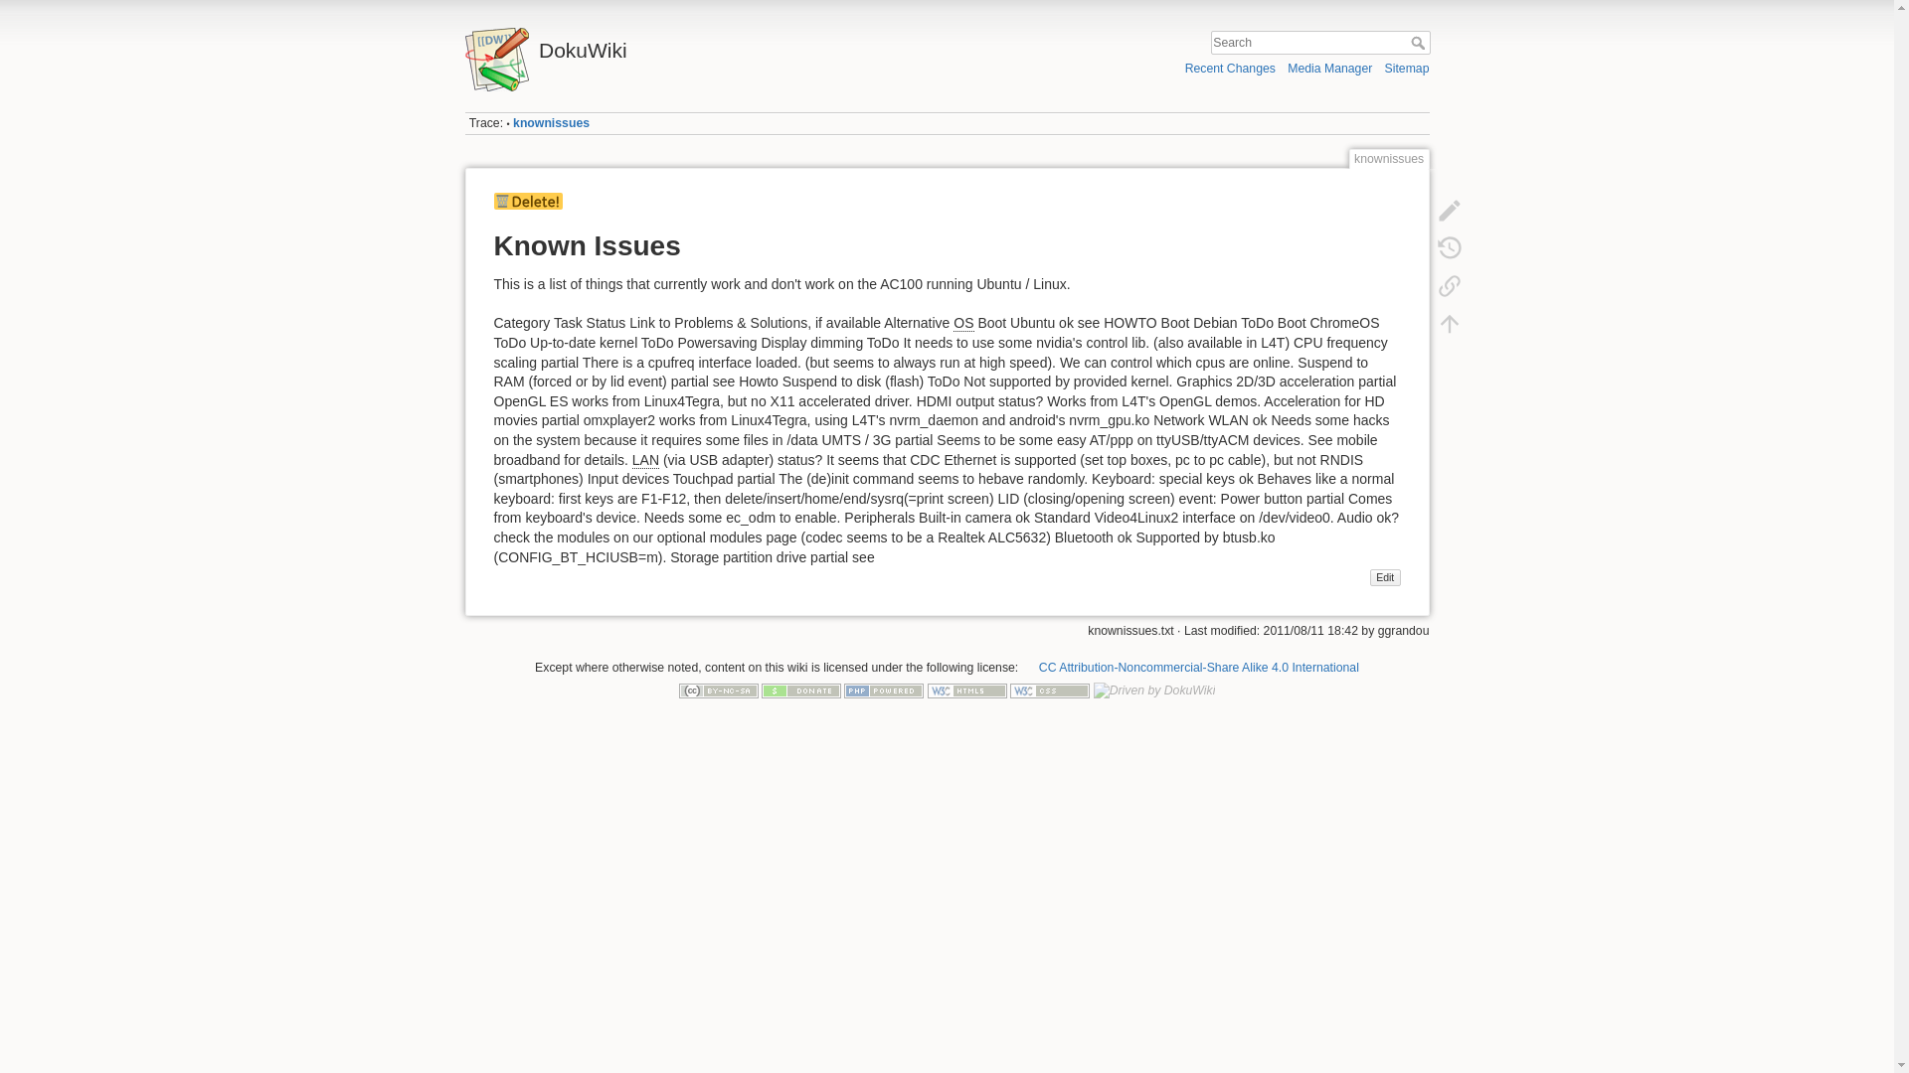 The width and height of the screenshot is (1909, 1073). What do you see at coordinates (1230, 68) in the screenshot?
I see `Recent Changes` at bounding box center [1230, 68].